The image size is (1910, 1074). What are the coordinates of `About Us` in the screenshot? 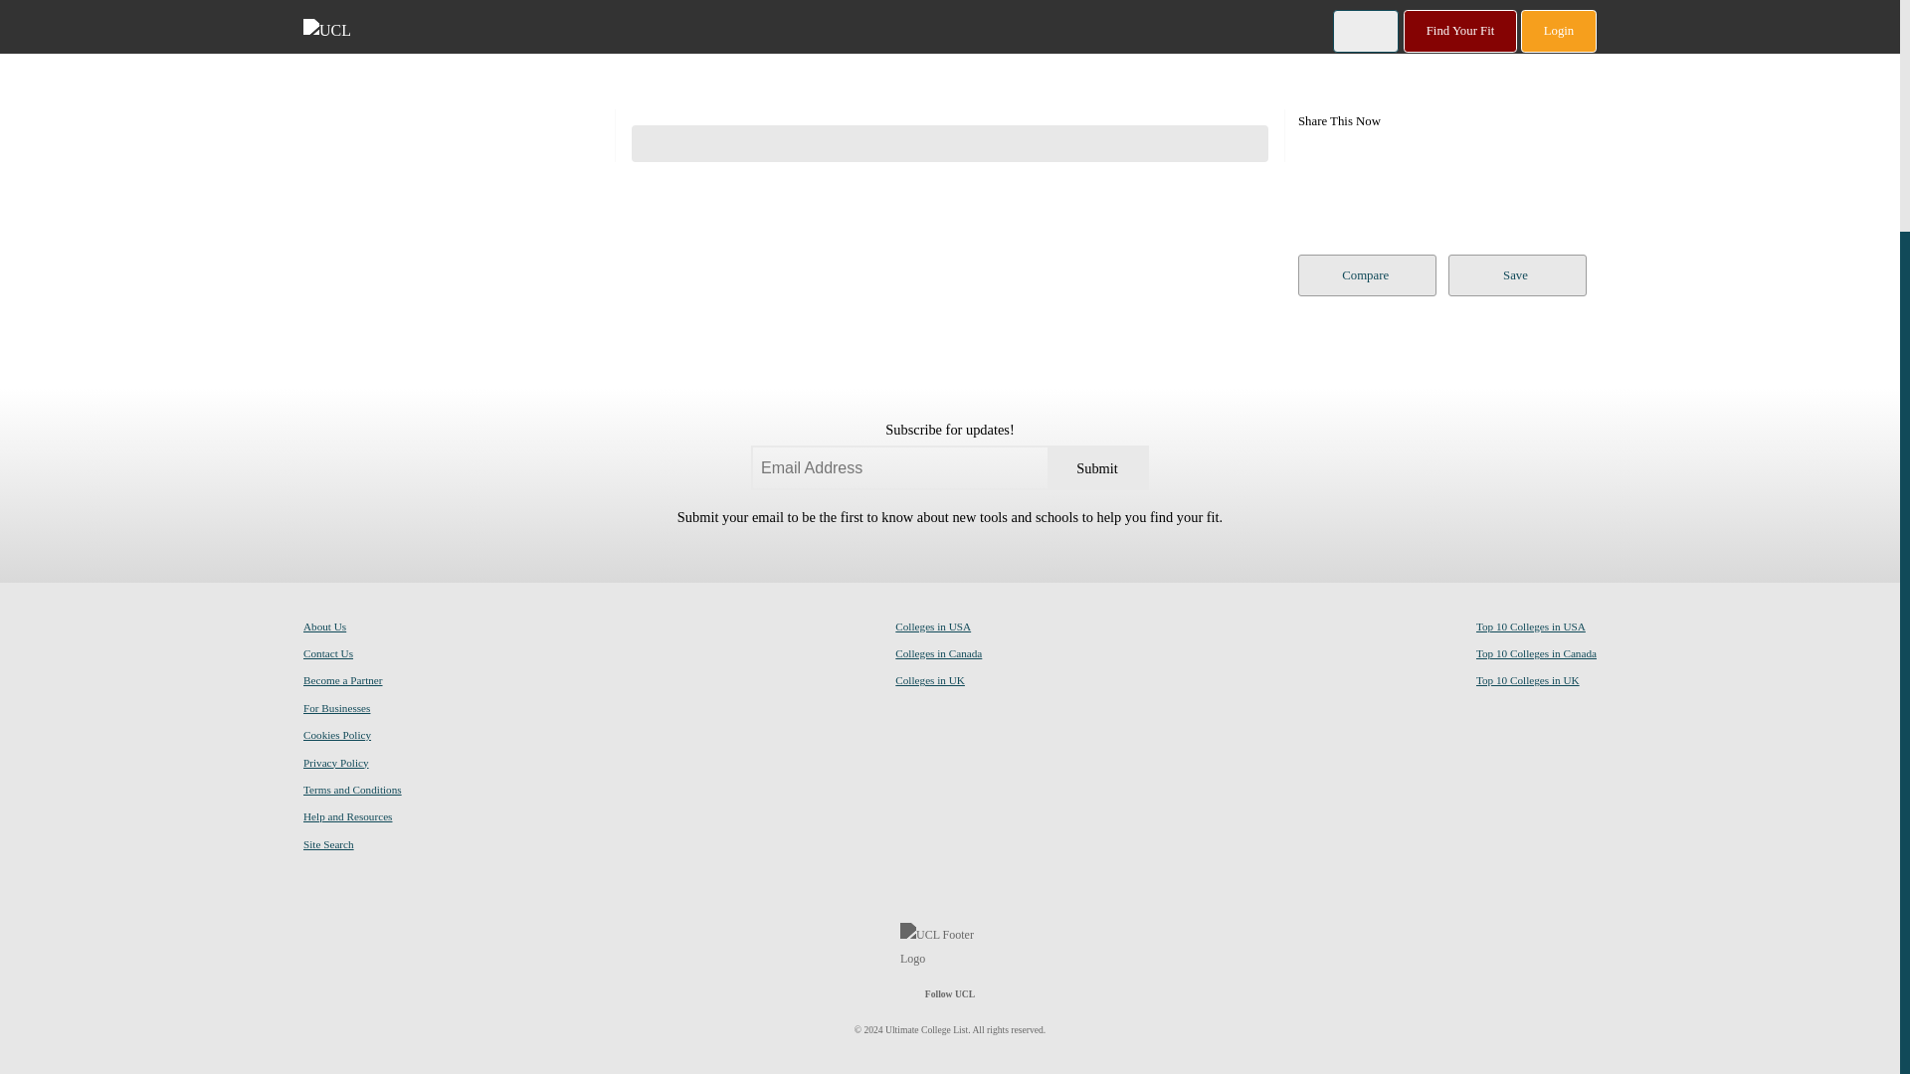 It's located at (324, 626).